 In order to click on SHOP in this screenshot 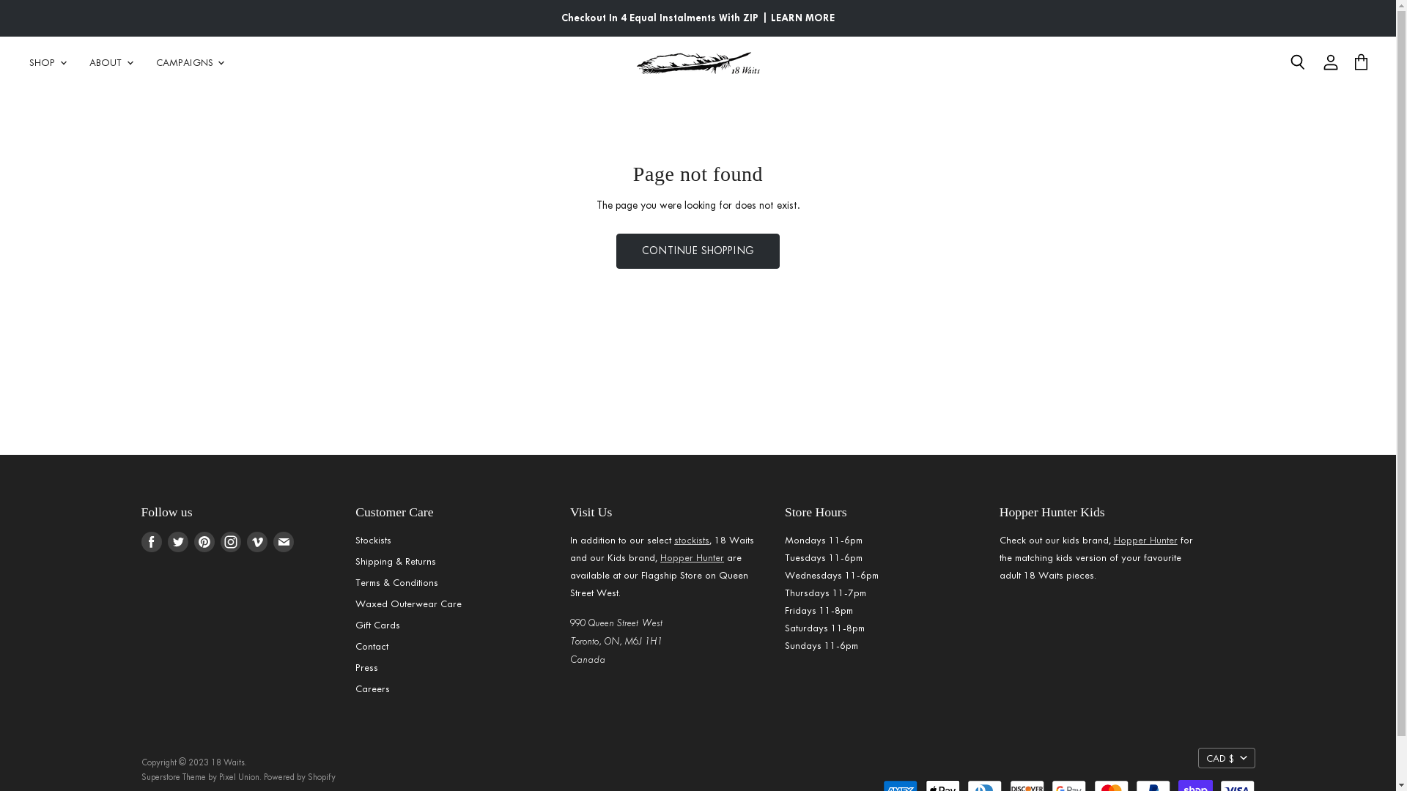, I will do `click(47, 62)`.